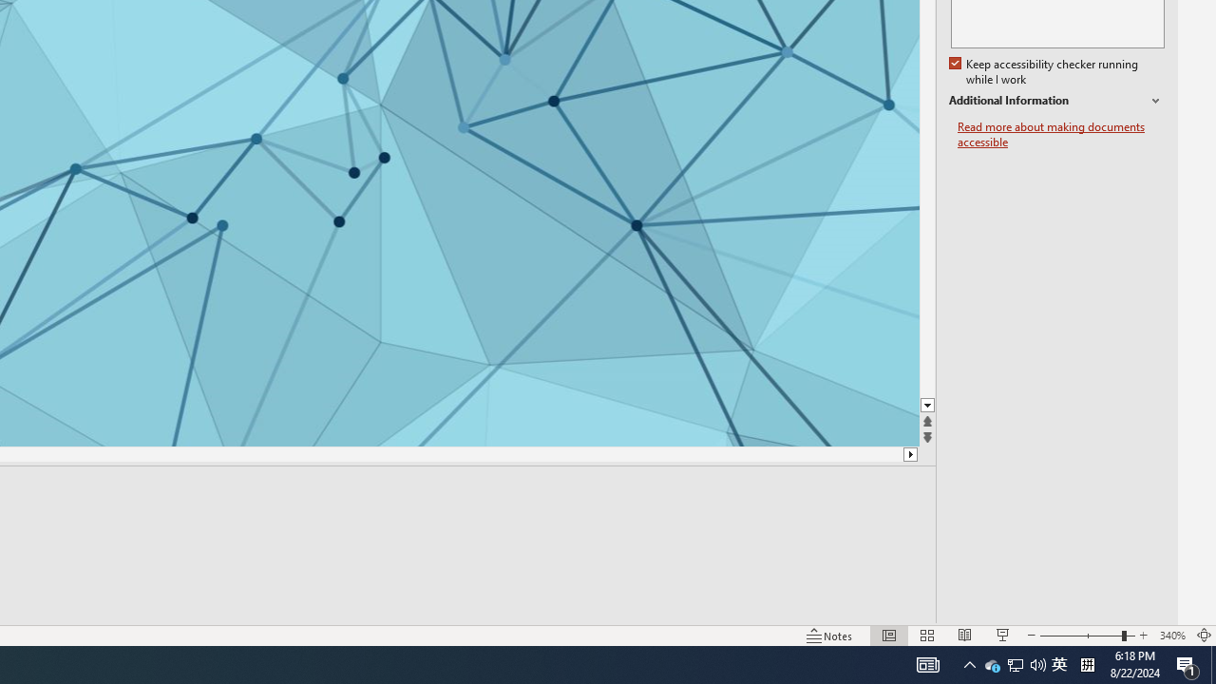 This screenshot has width=1216, height=684. I want to click on Zoom 340%, so click(1172, 635).